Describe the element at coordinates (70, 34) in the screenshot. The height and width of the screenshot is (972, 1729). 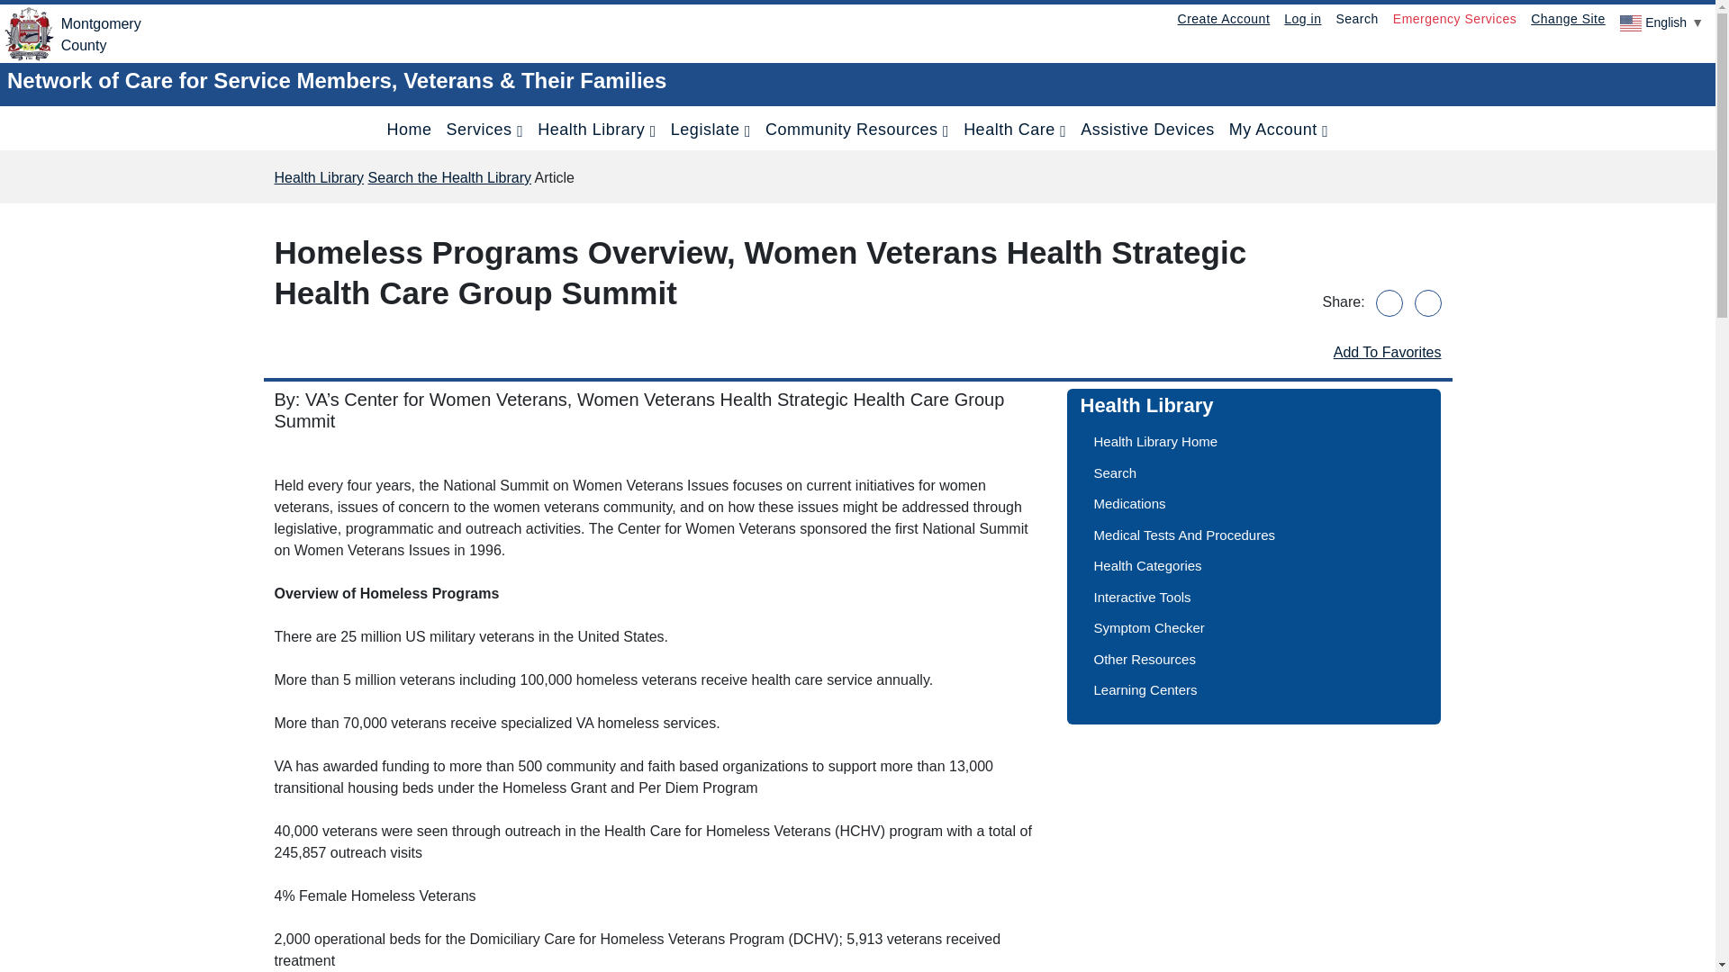
I see `Share this page as a text` at that location.